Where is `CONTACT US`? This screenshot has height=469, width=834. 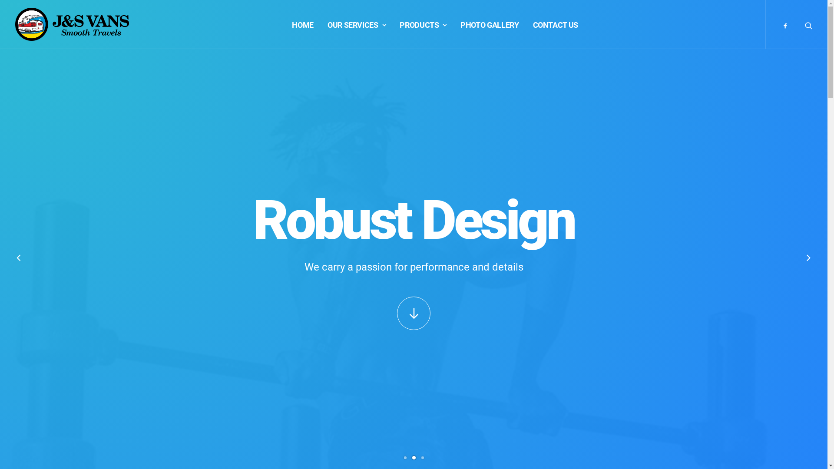
CONTACT US is located at coordinates (556, 24).